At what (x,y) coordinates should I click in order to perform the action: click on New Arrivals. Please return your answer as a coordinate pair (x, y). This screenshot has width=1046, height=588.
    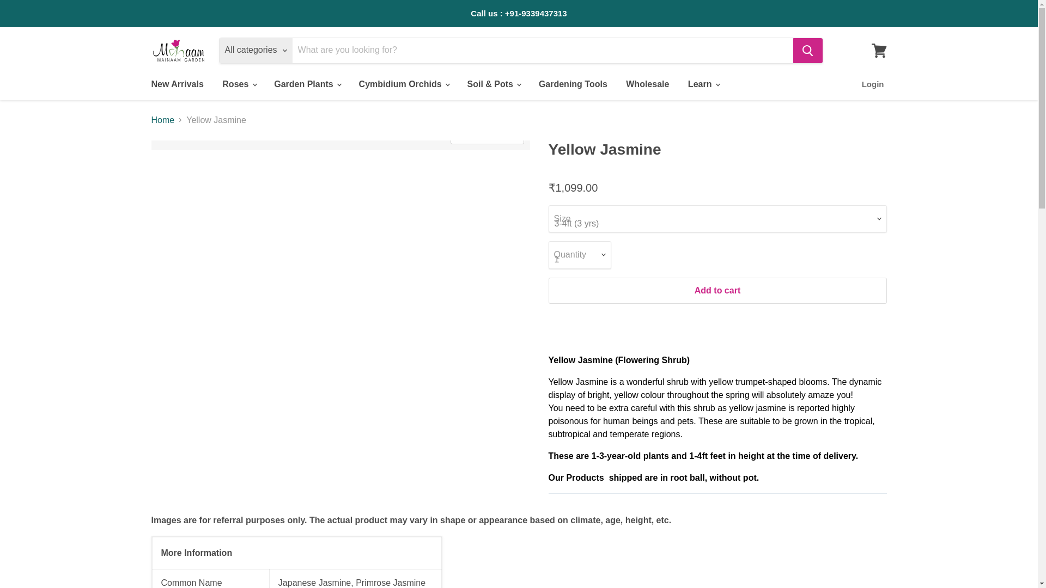
    Looking at the image, I should click on (177, 84).